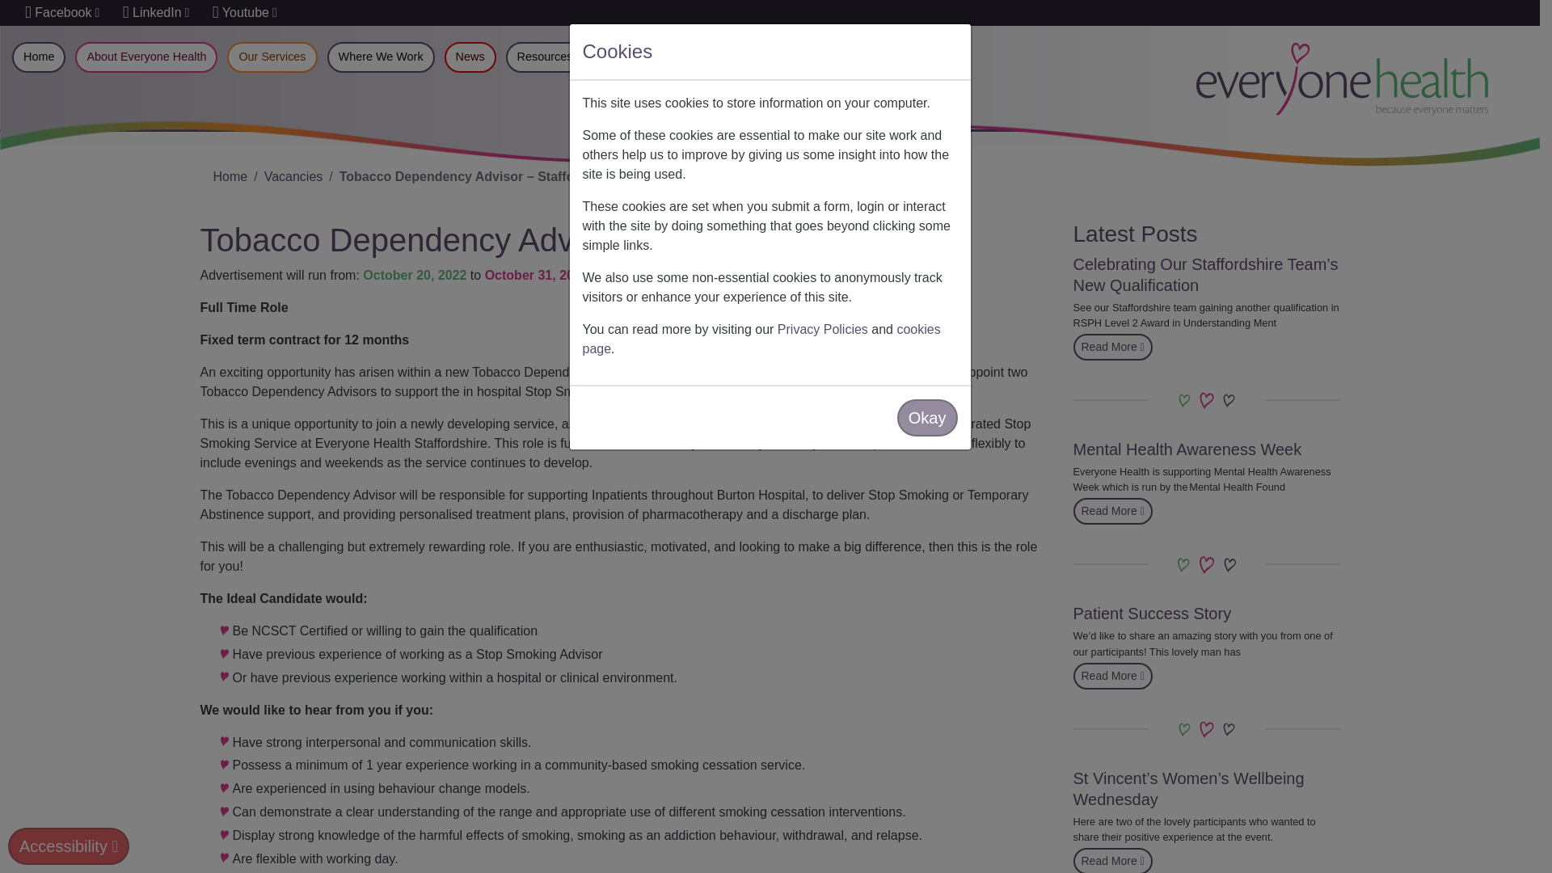  I want to click on Read More about Patient Success Story, so click(1153, 614).